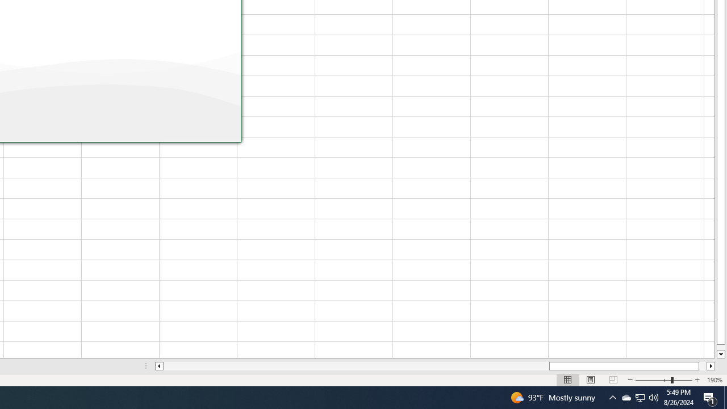  What do you see at coordinates (640, 398) in the screenshot?
I see `Column right` at bounding box center [640, 398].